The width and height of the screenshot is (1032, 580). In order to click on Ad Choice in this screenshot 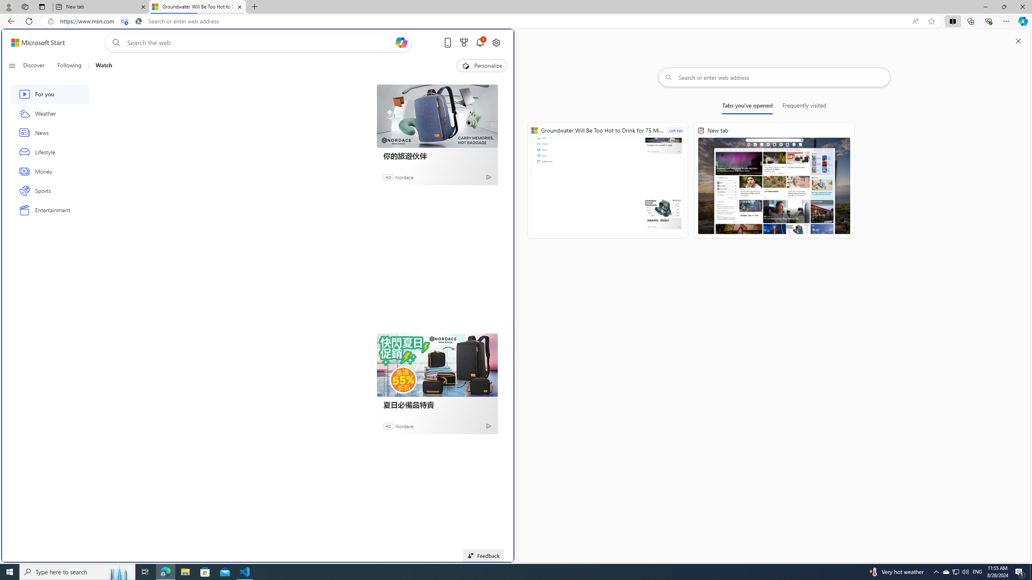, I will do `click(489, 426)`.